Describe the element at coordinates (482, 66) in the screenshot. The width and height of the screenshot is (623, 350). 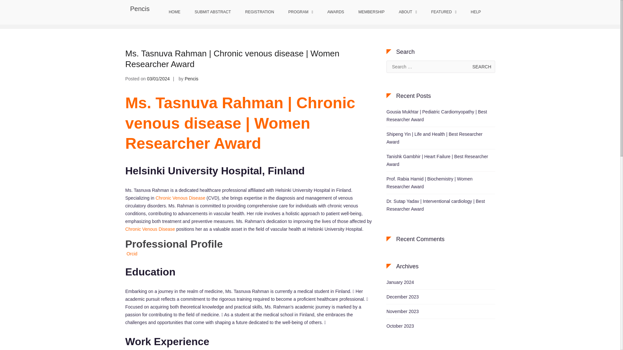
I see `Search` at that location.